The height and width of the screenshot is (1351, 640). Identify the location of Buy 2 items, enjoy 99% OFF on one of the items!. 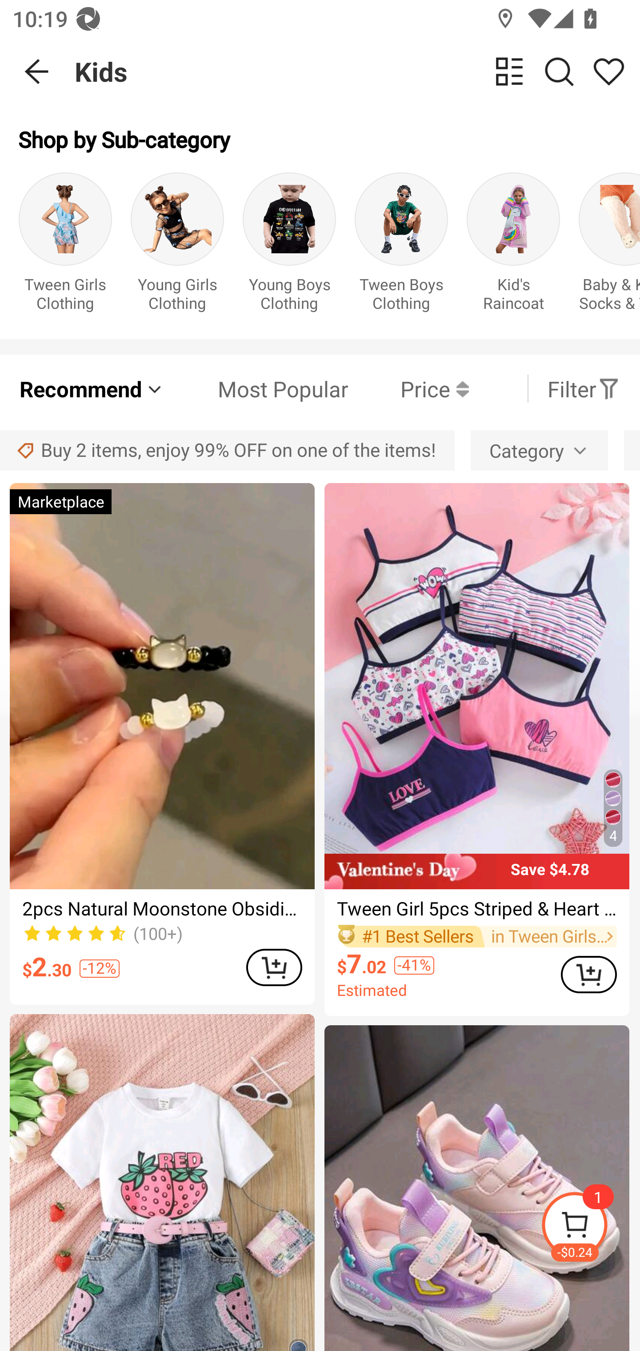
(227, 450).